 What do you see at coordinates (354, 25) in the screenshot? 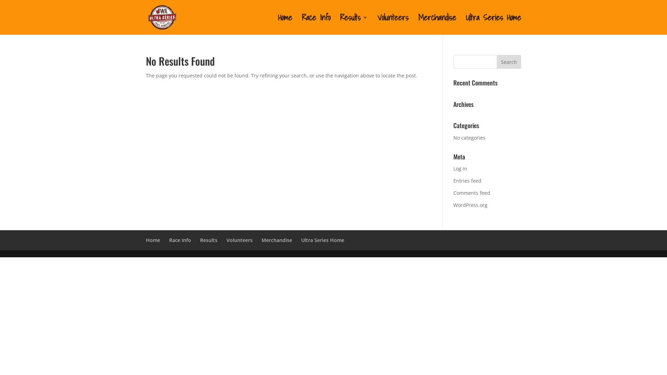
I see `Results` at bounding box center [354, 25].